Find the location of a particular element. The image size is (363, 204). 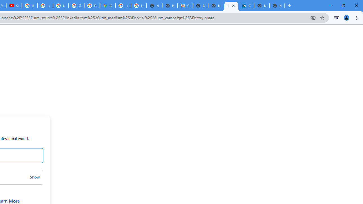

How Chrome protects your passwords - Google Chrome Help is located at coordinates (29, 6).